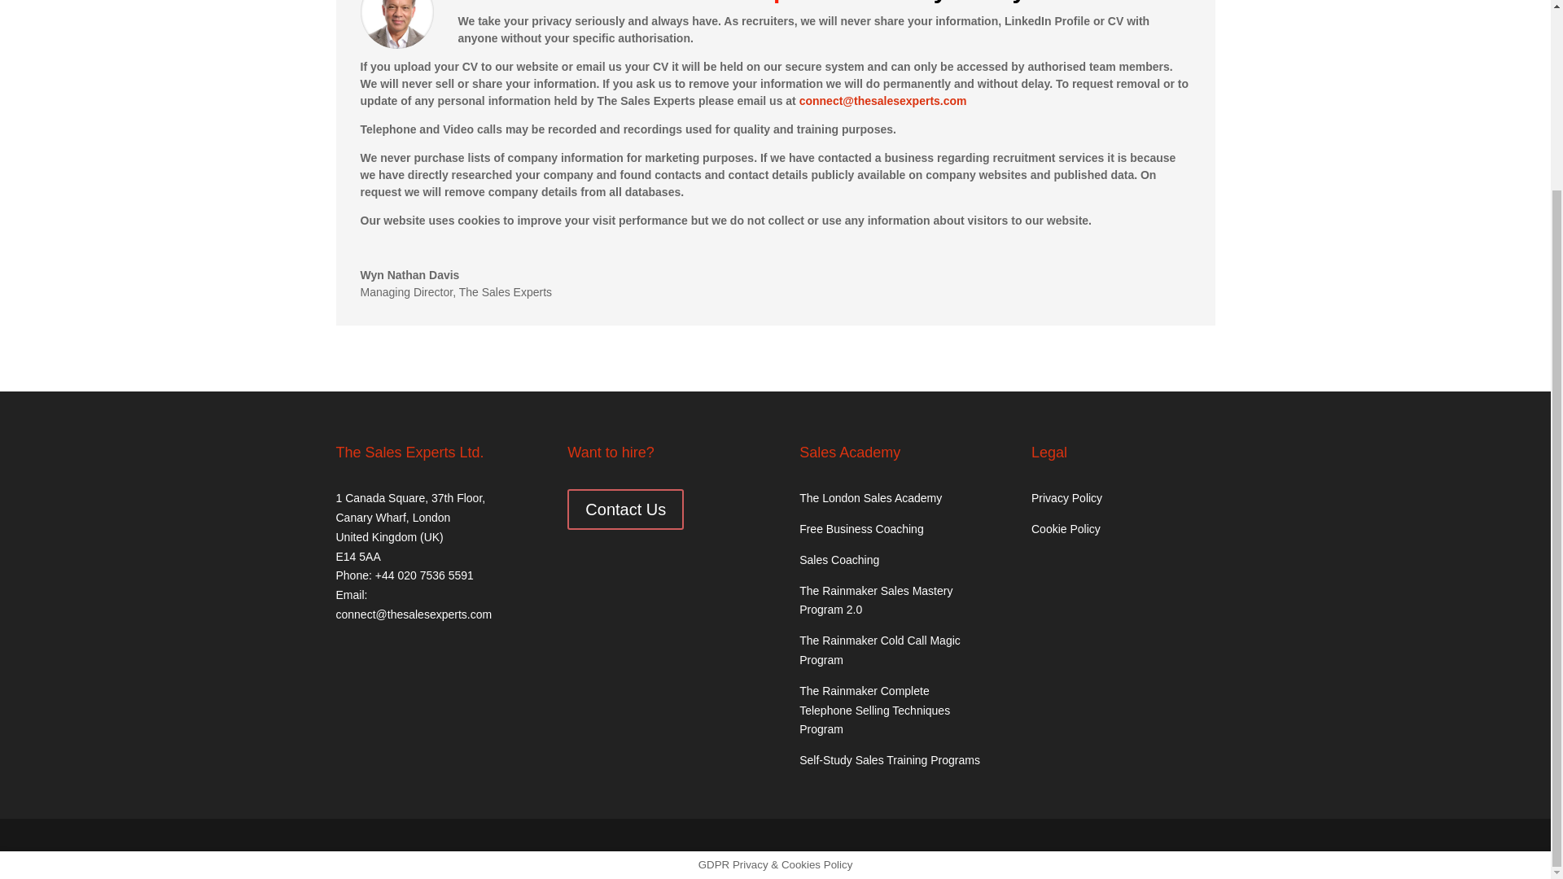  What do you see at coordinates (879, 649) in the screenshot?
I see `The Rainmaker Cold Call Magic Program` at bounding box center [879, 649].